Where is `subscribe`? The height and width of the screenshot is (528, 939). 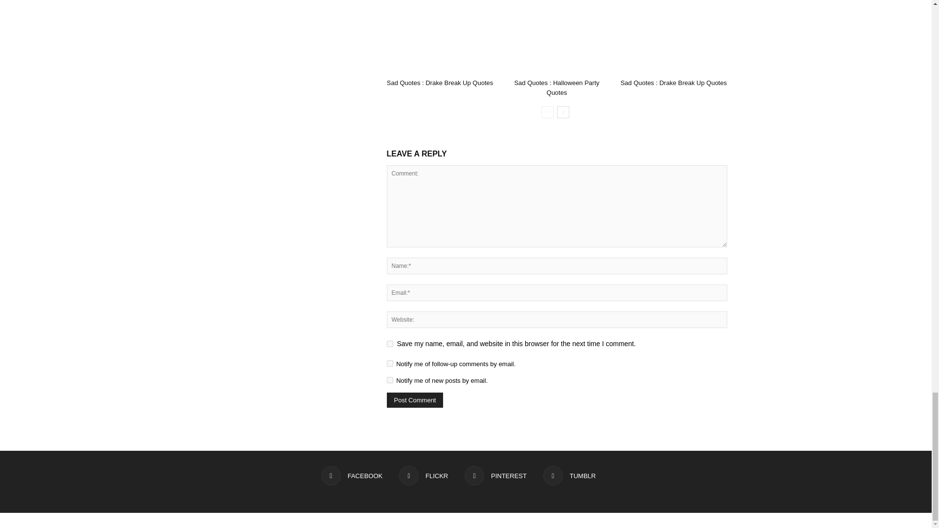 subscribe is located at coordinates (389, 380).